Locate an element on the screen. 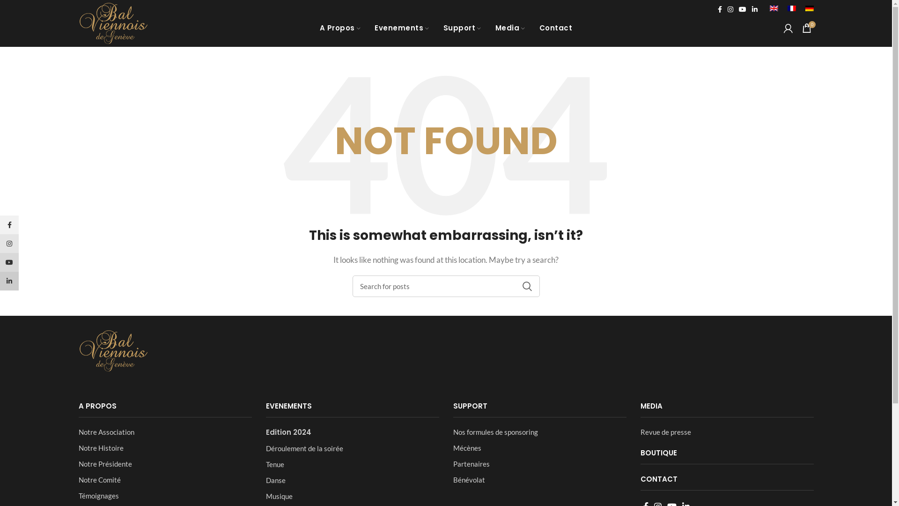 This screenshot has height=506, width=899. Contact is located at coordinates (556, 28).